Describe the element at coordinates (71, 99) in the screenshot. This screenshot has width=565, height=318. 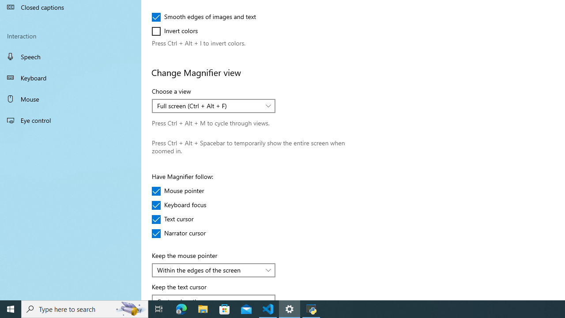
I see `Mouse` at that location.